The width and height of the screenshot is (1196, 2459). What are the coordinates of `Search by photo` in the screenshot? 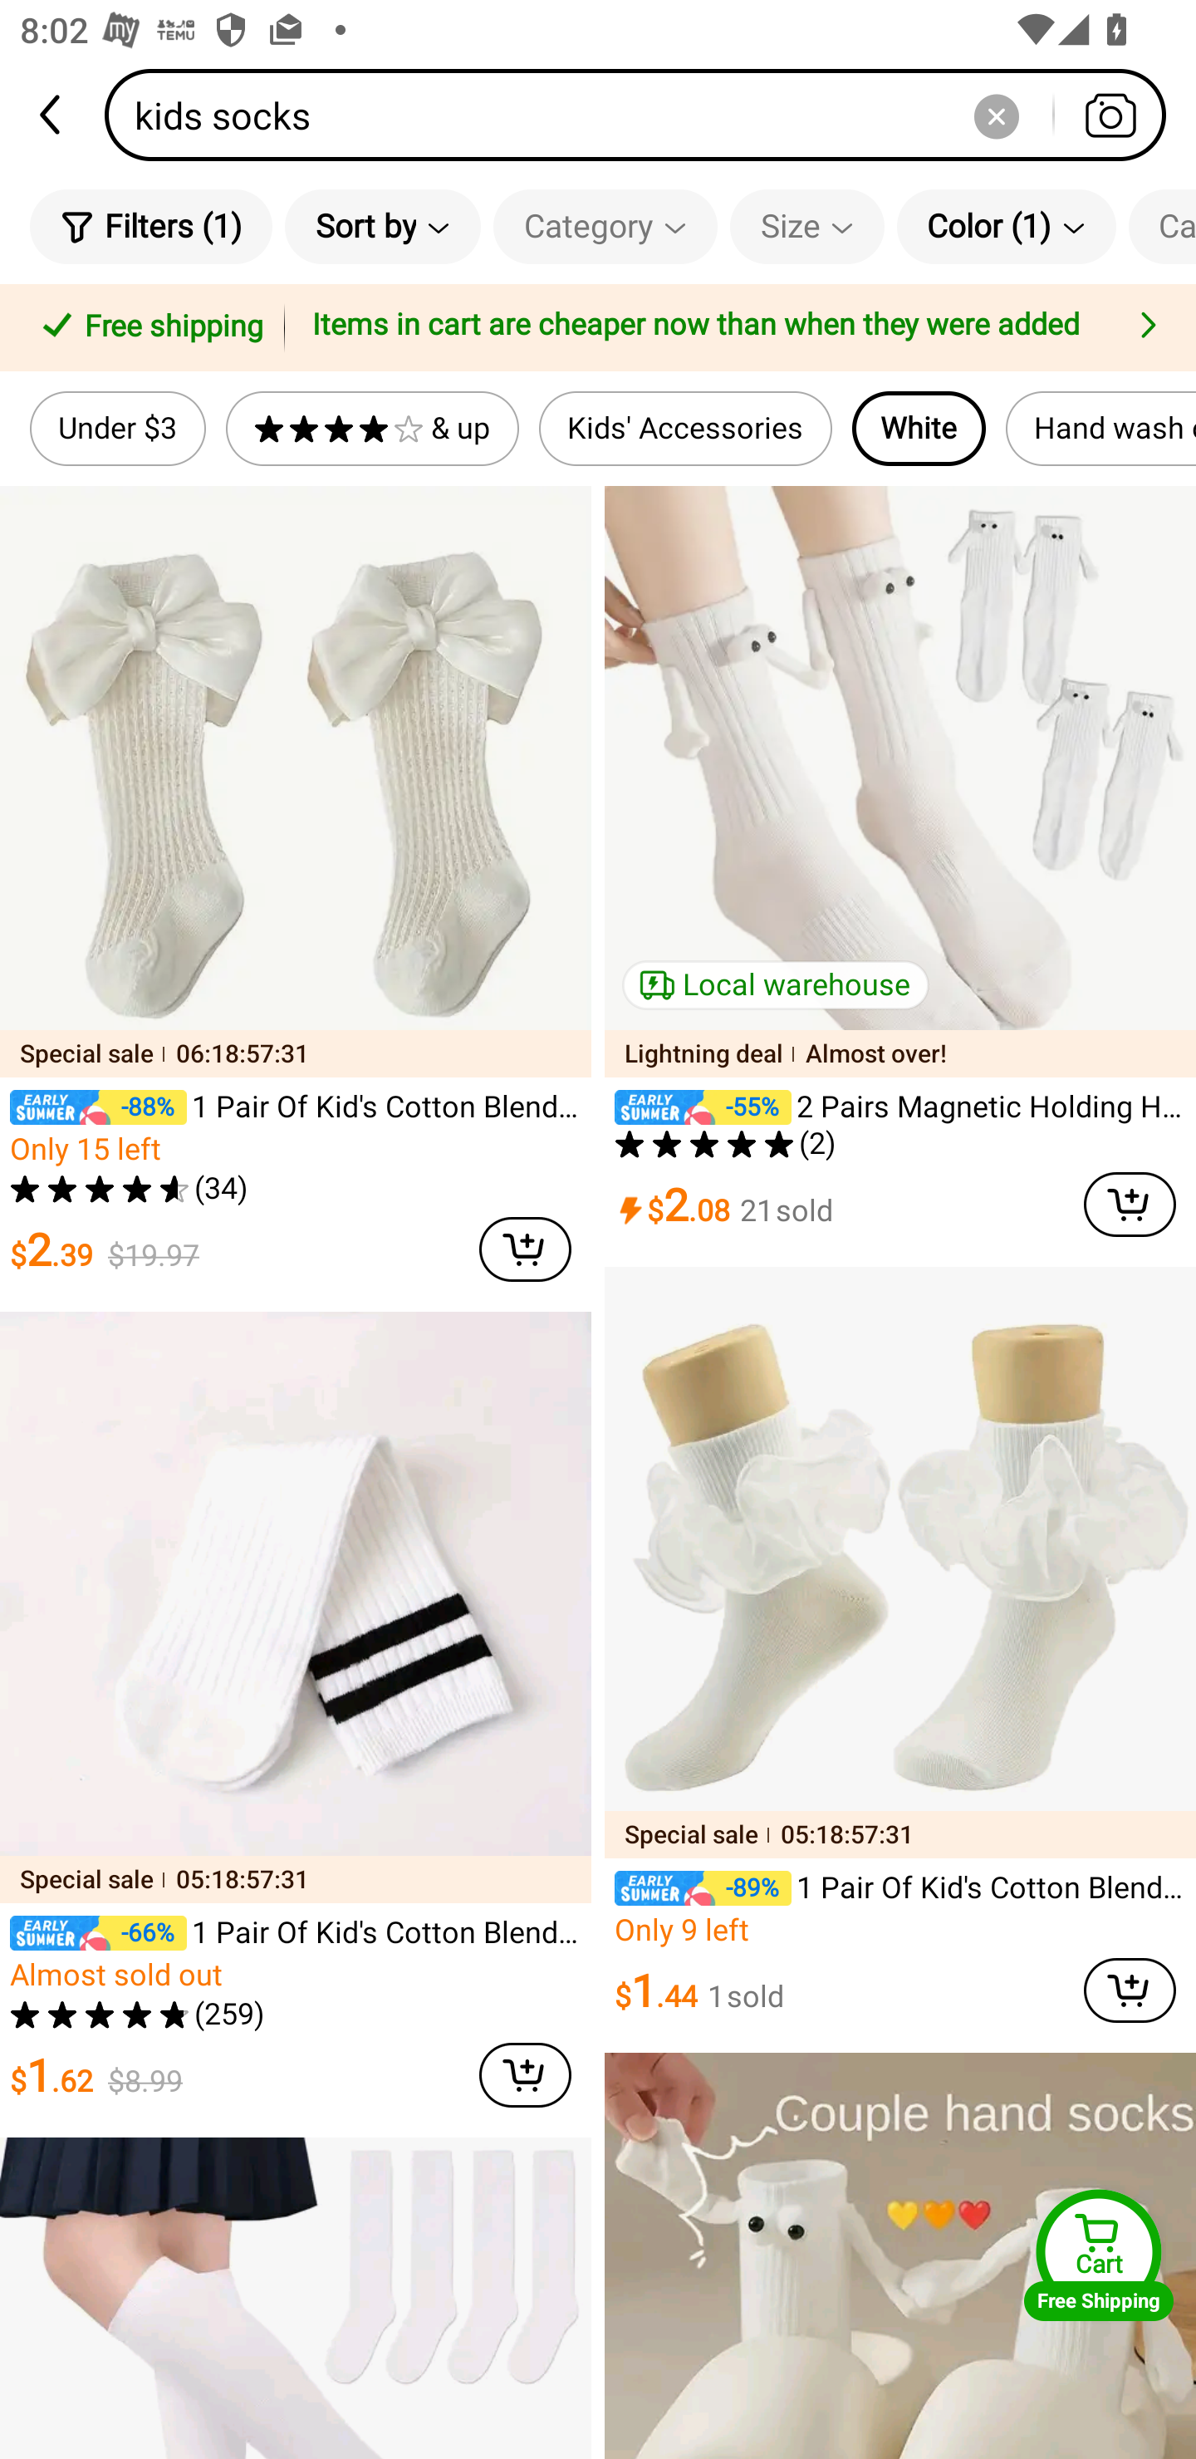 It's located at (1110, 115).